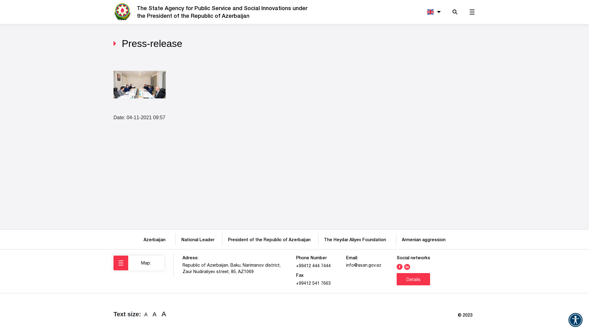 The image size is (589, 331). What do you see at coordinates (198, 240) in the screenshot?
I see `National Leader` at bounding box center [198, 240].